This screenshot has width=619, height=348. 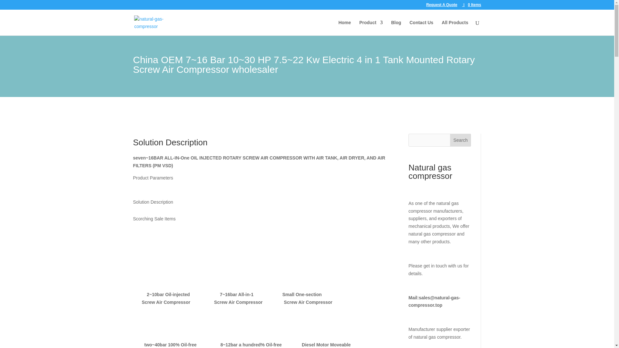 I want to click on Product, so click(x=371, y=28).